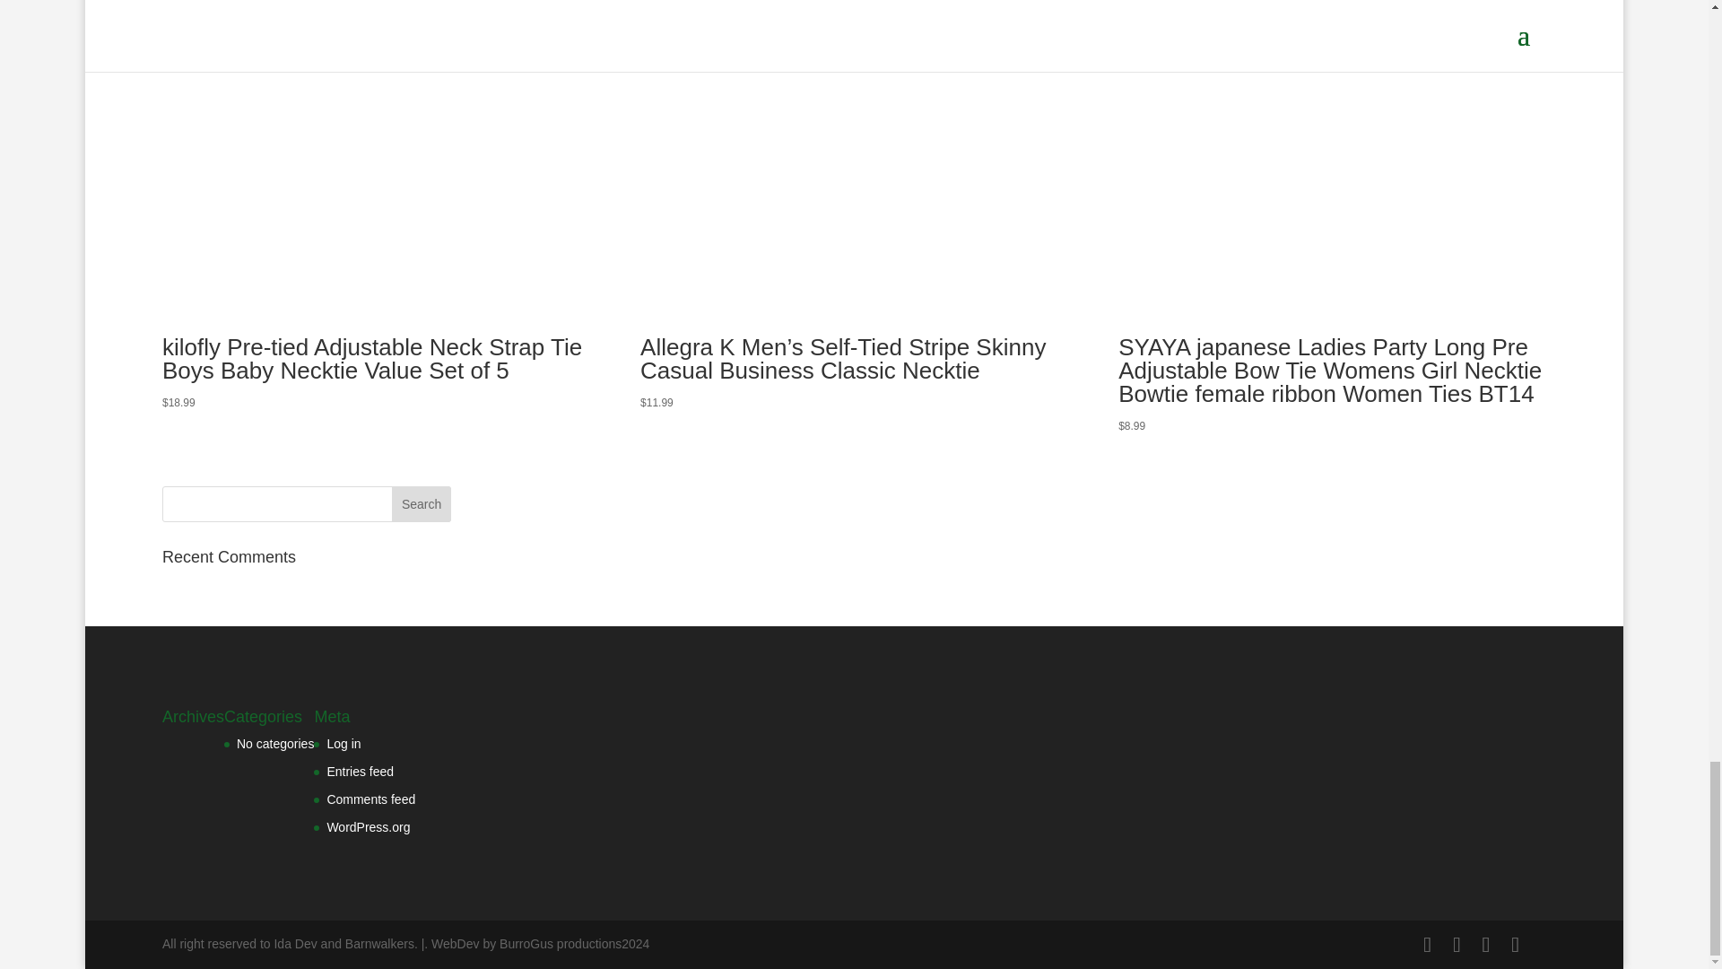 This screenshot has width=1722, height=969. What do you see at coordinates (361, 772) in the screenshot?
I see `Entries feed` at bounding box center [361, 772].